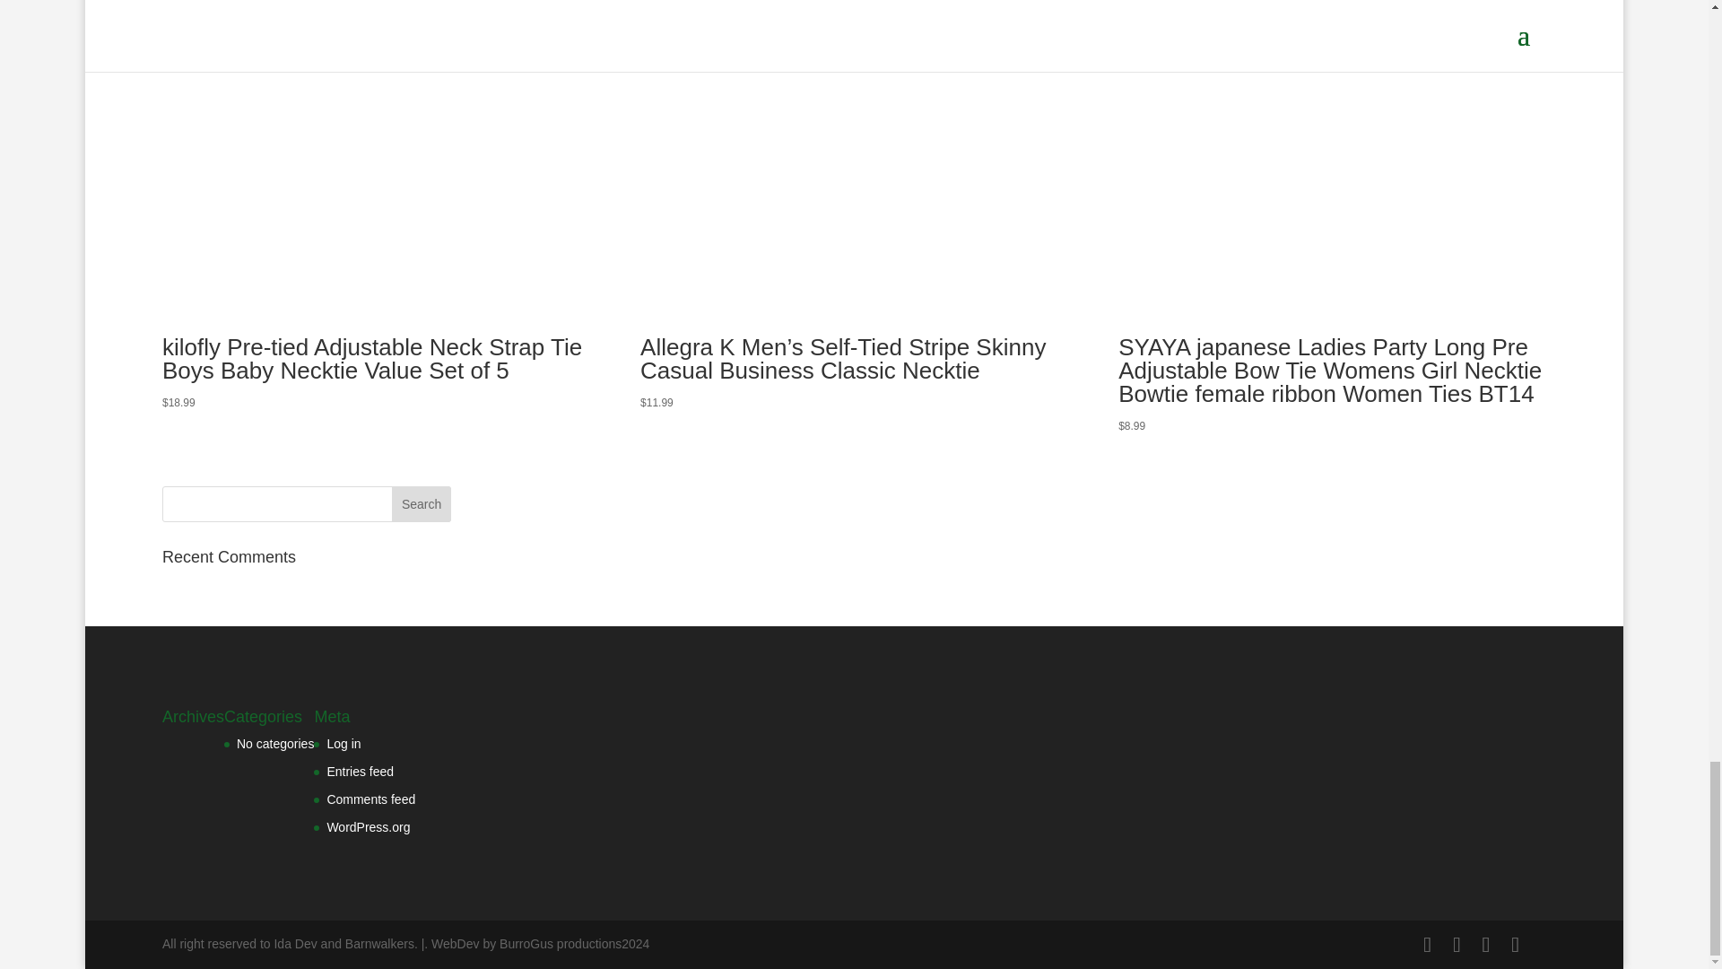 This screenshot has width=1722, height=969. What do you see at coordinates (361, 772) in the screenshot?
I see `Entries feed` at bounding box center [361, 772].